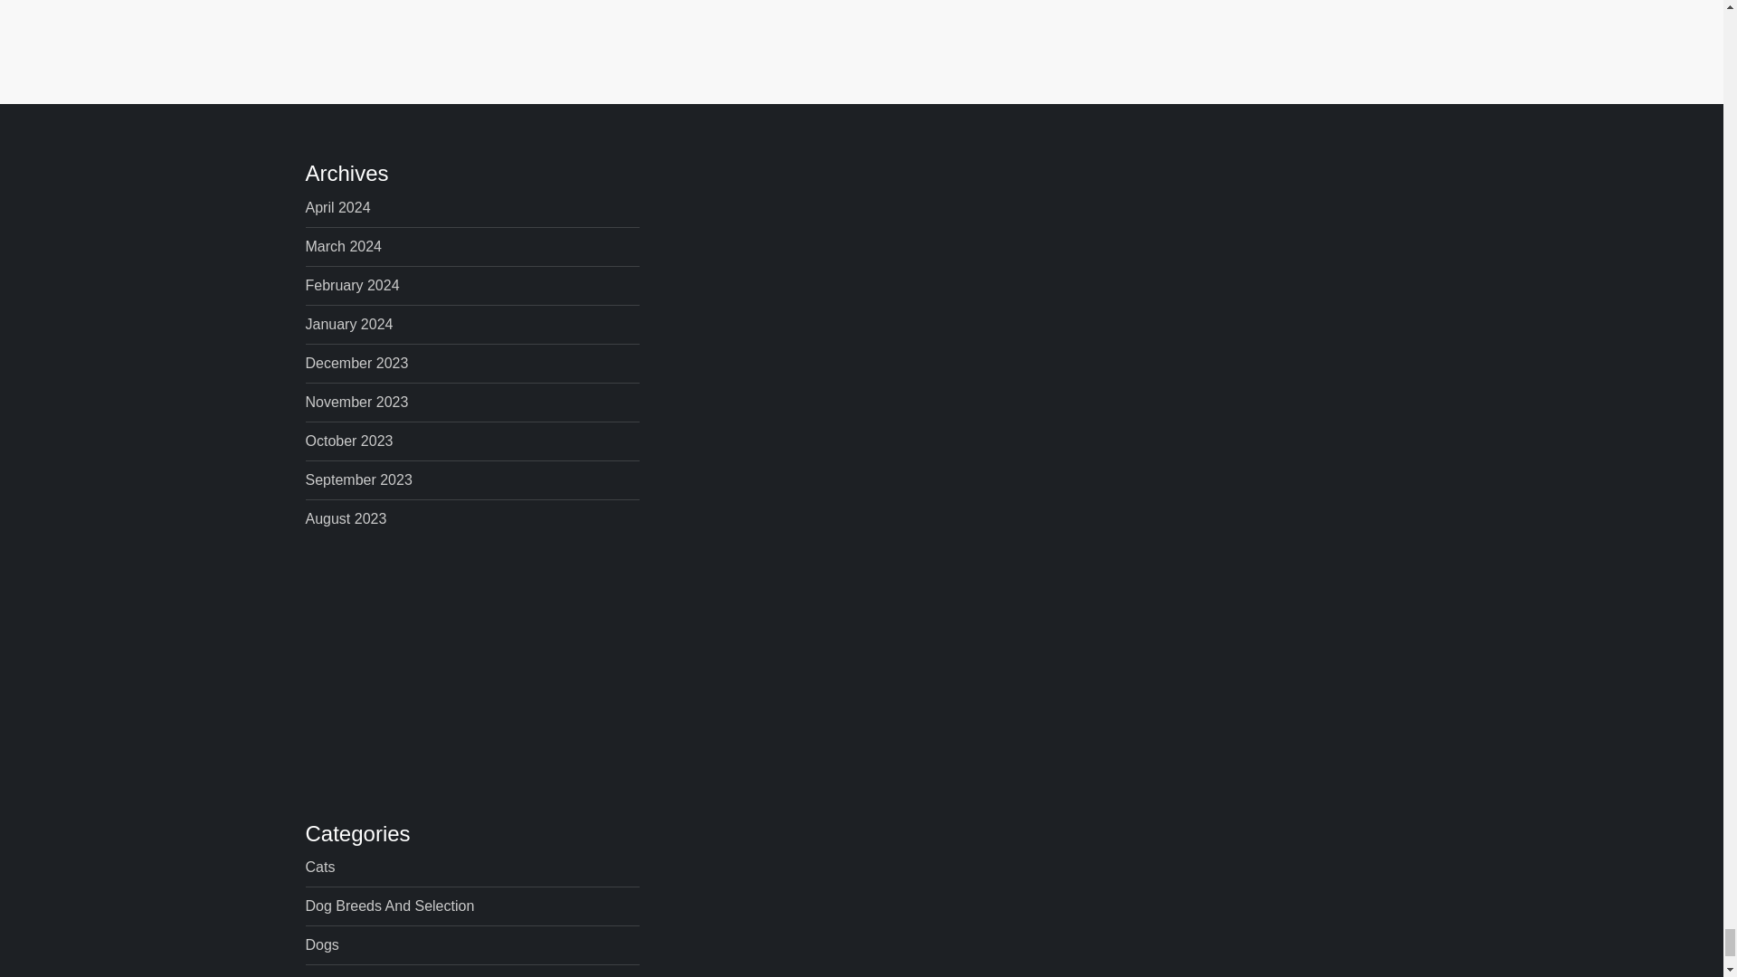 This screenshot has height=977, width=1737. What do you see at coordinates (344, 247) in the screenshot?
I see `March 2024` at bounding box center [344, 247].